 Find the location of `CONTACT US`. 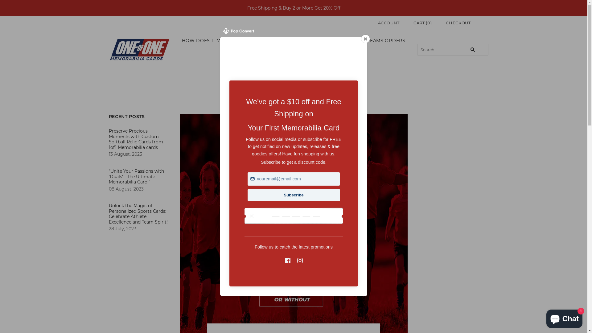

CONTACT US is located at coordinates (278, 59).